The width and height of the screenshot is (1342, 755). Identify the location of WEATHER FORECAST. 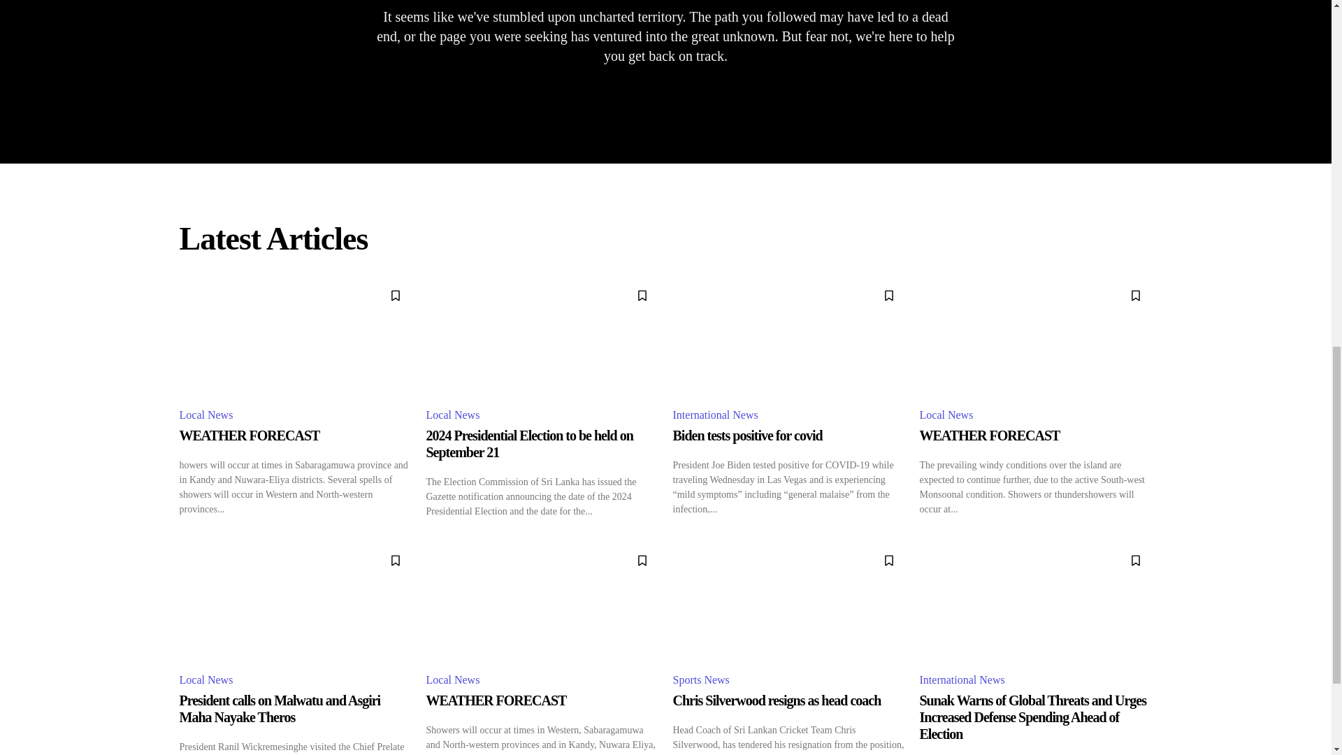
(990, 435).